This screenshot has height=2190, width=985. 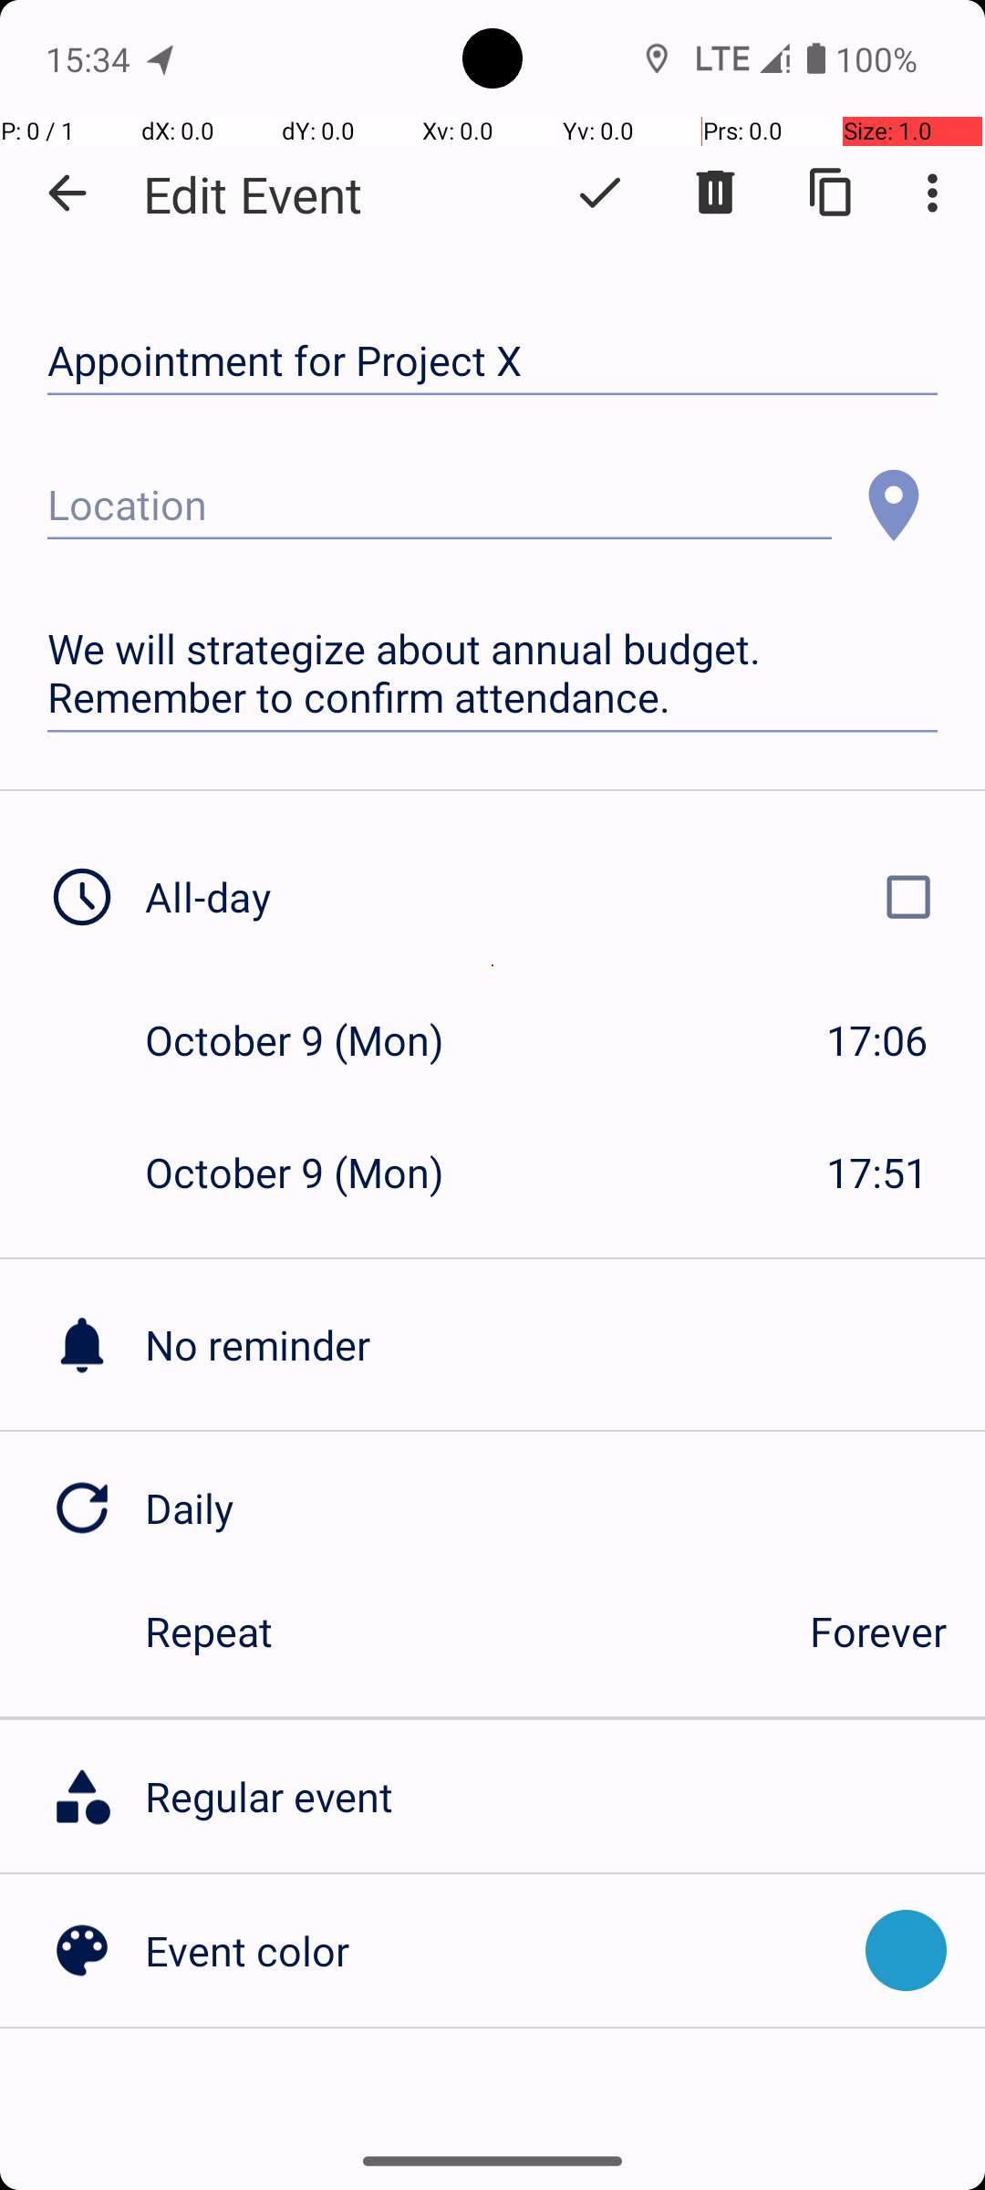 I want to click on Repeat, so click(x=458, y=1632).